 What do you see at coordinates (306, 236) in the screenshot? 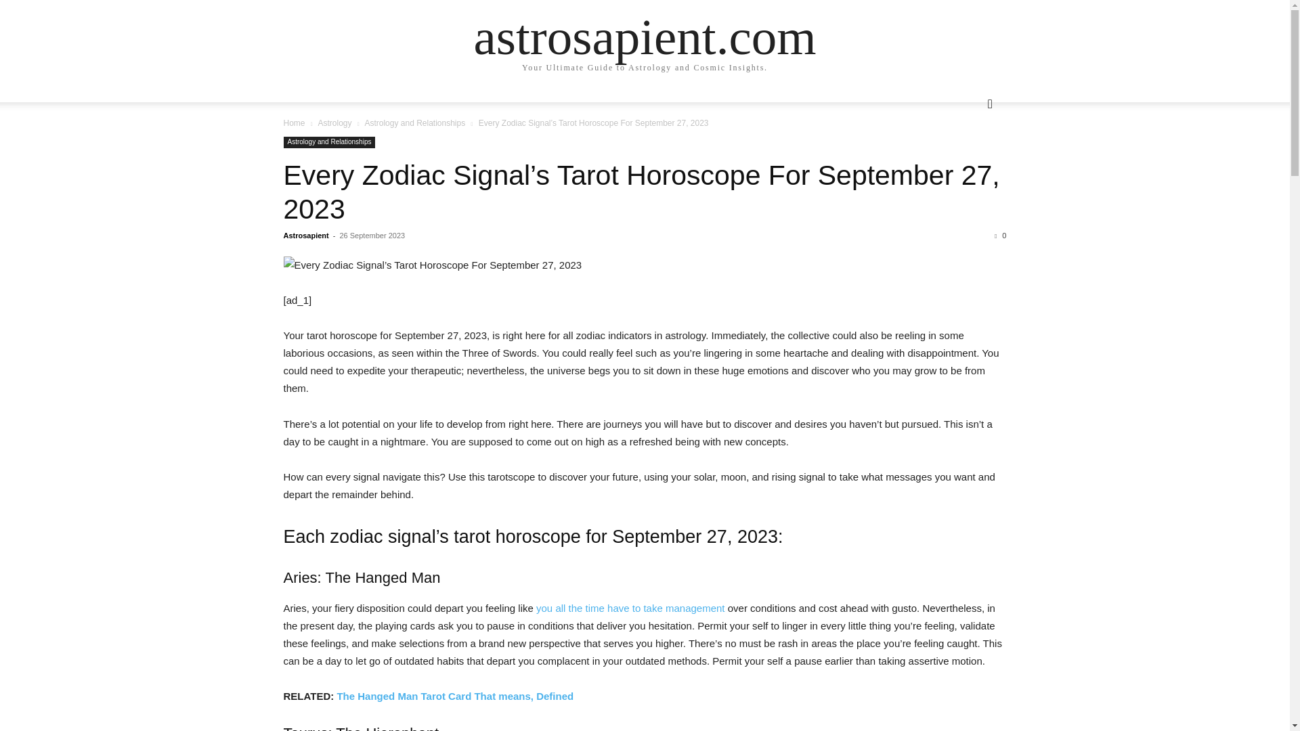
I see `Astrosapient` at bounding box center [306, 236].